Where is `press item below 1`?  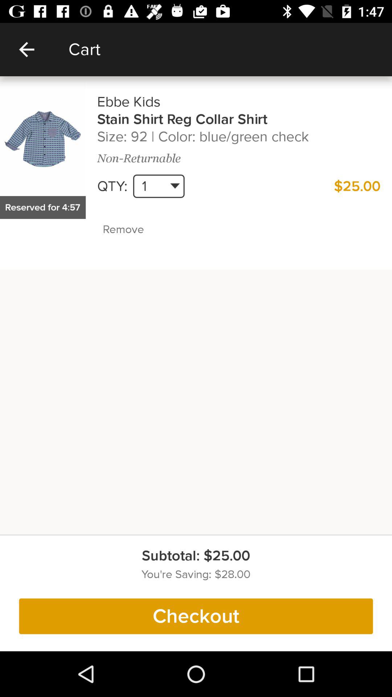
press item below 1 is located at coordinates (139, 229).